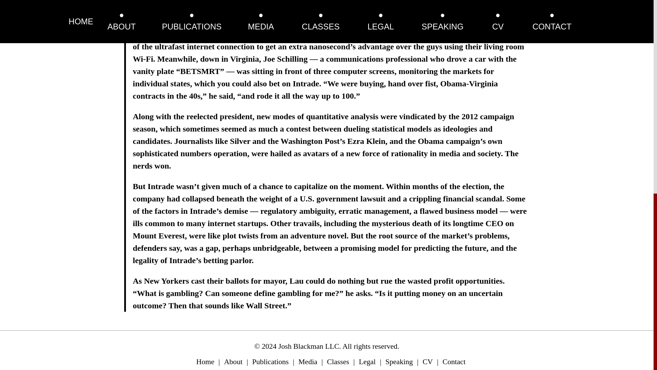  What do you see at coordinates (270, 362) in the screenshot?
I see `Publications` at bounding box center [270, 362].